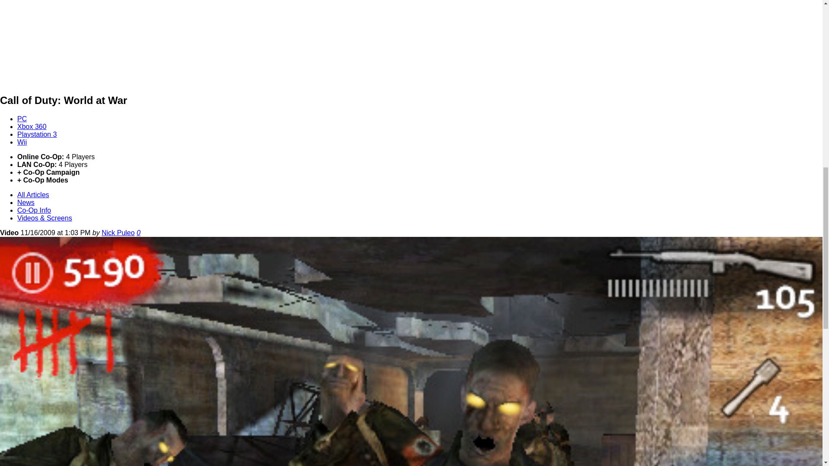 Image resolution: width=829 pixels, height=466 pixels. I want to click on Wii, so click(22, 142).